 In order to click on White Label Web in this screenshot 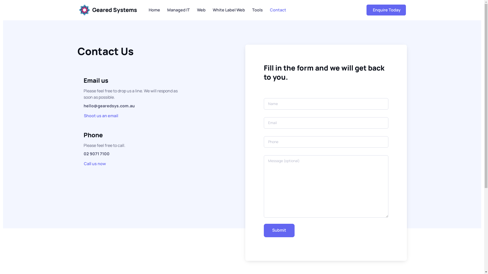, I will do `click(229, 10)`.